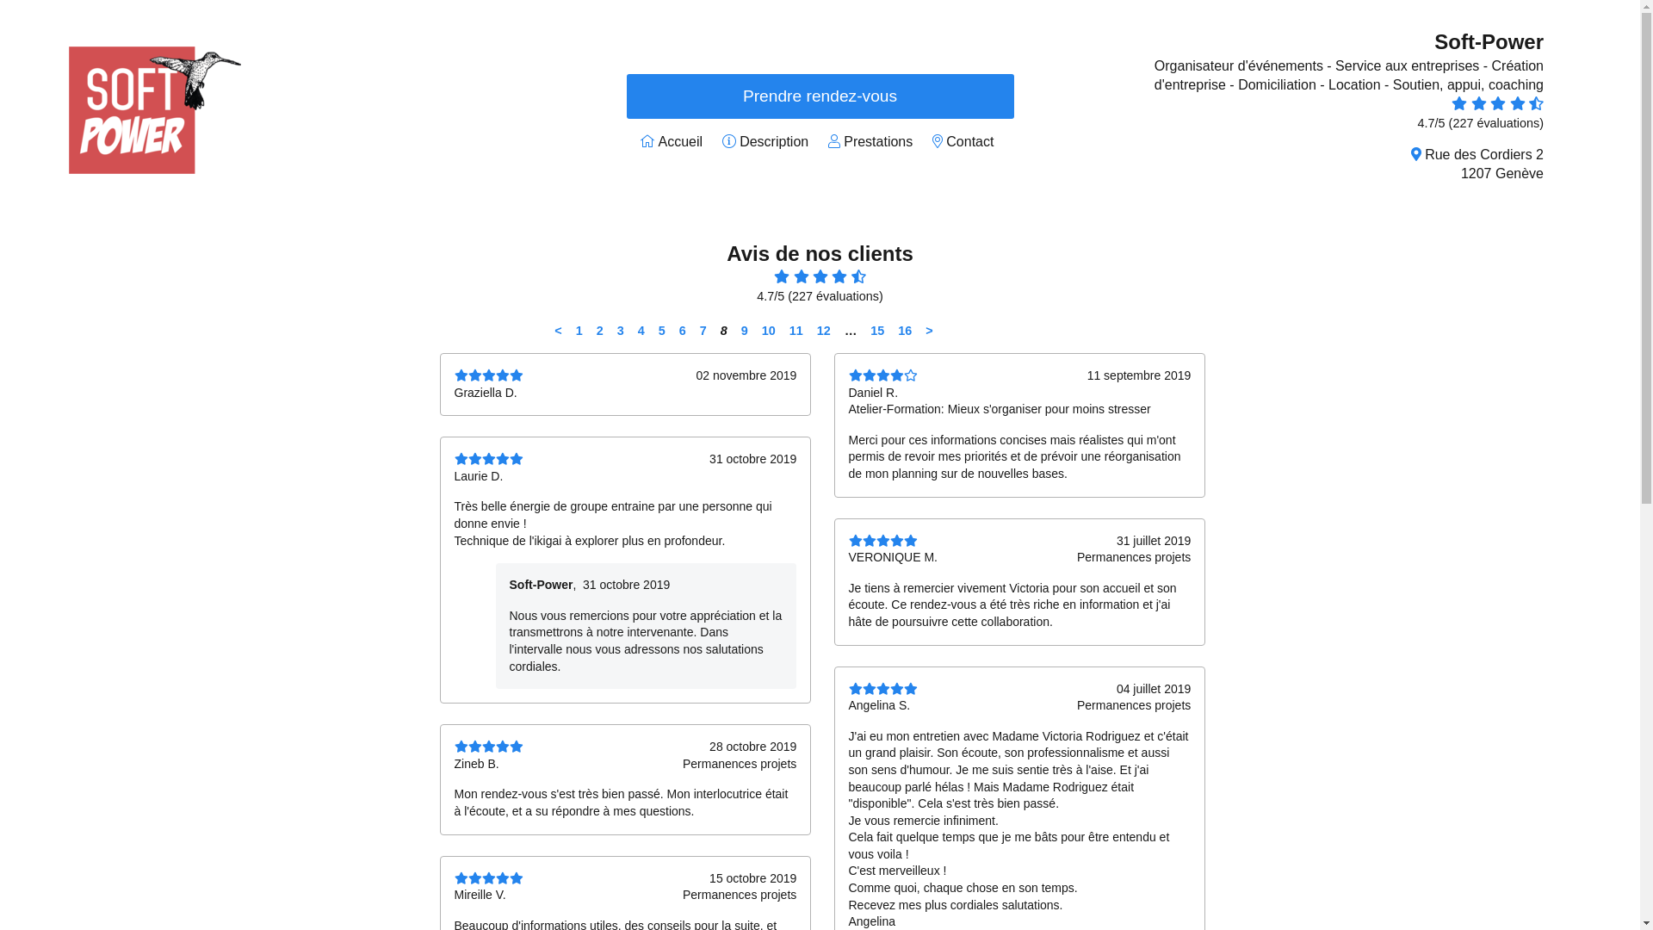 Image resolution: width=1653 pixels, height=930 pixels. Describe the element at coordinates (703, 331) in the screenshot. I see `7` at that location.